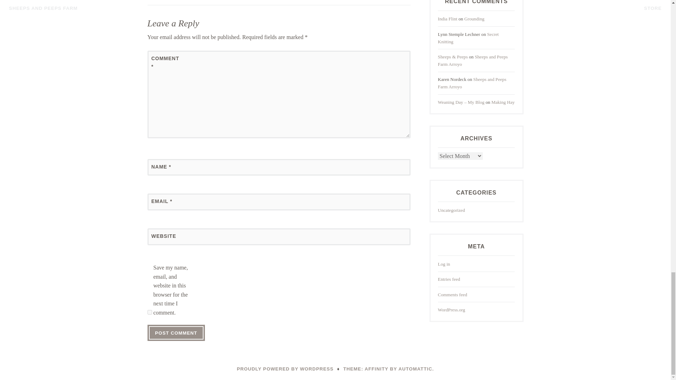 The height and width of the screenshot is (380, 676). Describe the element at coordinates (475, 19) in the screenshot. I see `Grounding` at that location.